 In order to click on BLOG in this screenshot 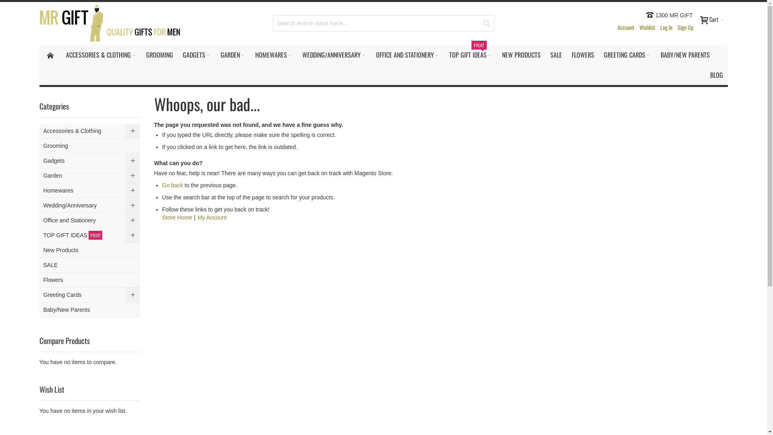, I will do `click(717, 75)`.